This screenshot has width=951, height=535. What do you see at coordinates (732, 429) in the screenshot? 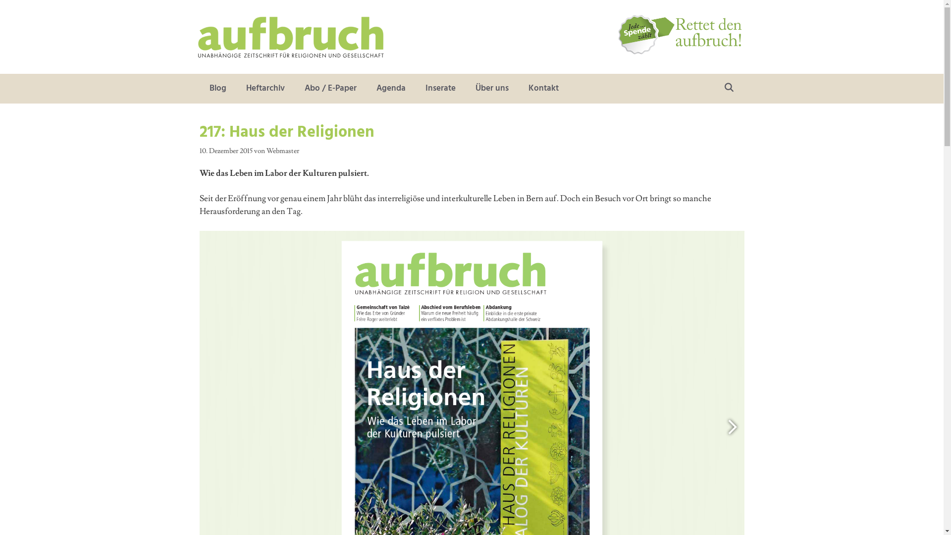
I see `Vorherige Seite` at bounding box center [732, 429].